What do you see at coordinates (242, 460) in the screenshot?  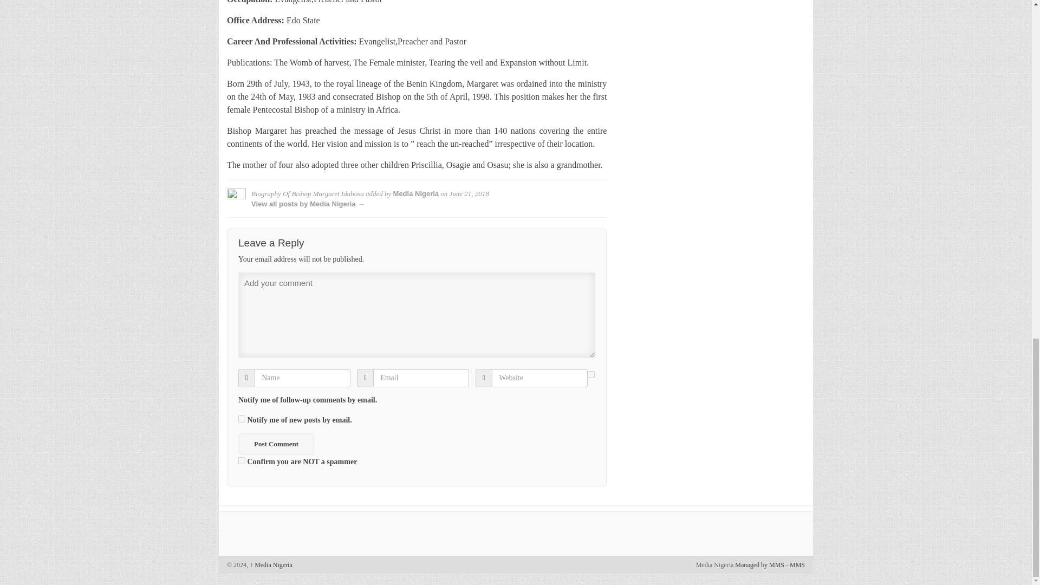 I see `on` at bounding box center [242, 460].